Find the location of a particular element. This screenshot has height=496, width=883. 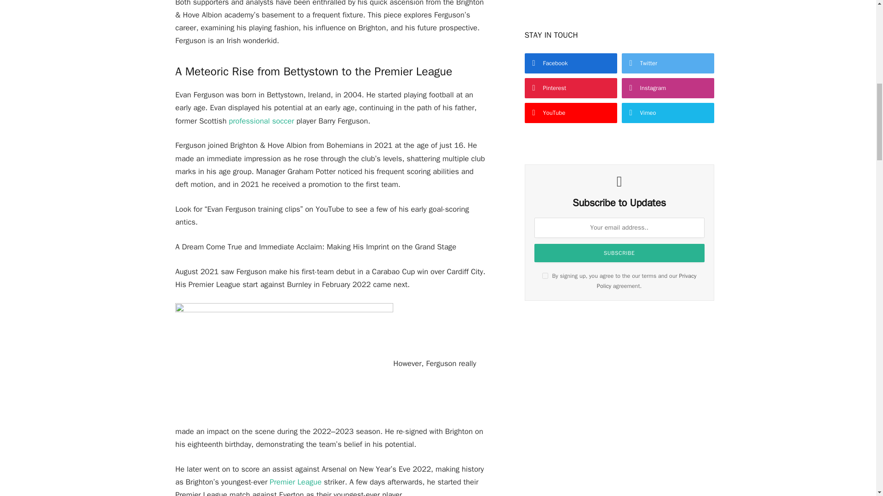

Subscribe is located at coordinates (619, 253).